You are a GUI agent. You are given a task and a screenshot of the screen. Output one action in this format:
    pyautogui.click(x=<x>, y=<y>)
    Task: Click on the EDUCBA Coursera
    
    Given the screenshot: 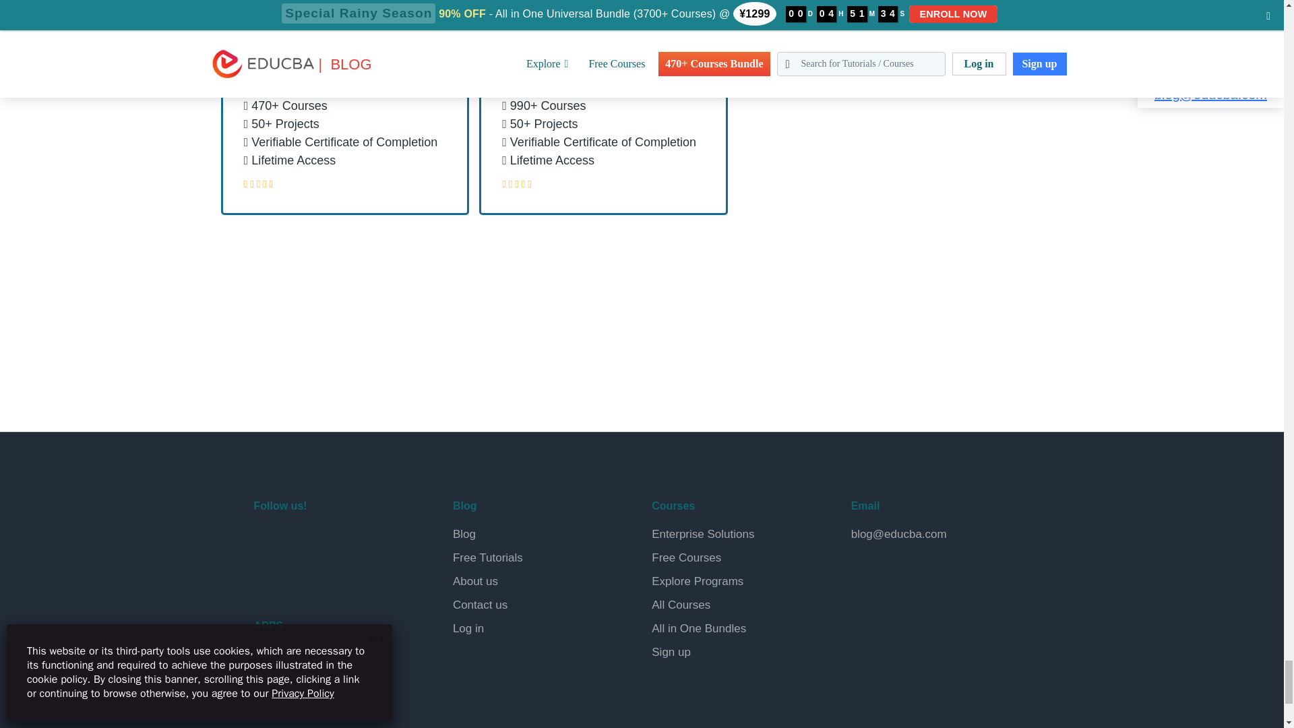 What is the action you would take?
    pyautogui.click(x=299, y=576)
    